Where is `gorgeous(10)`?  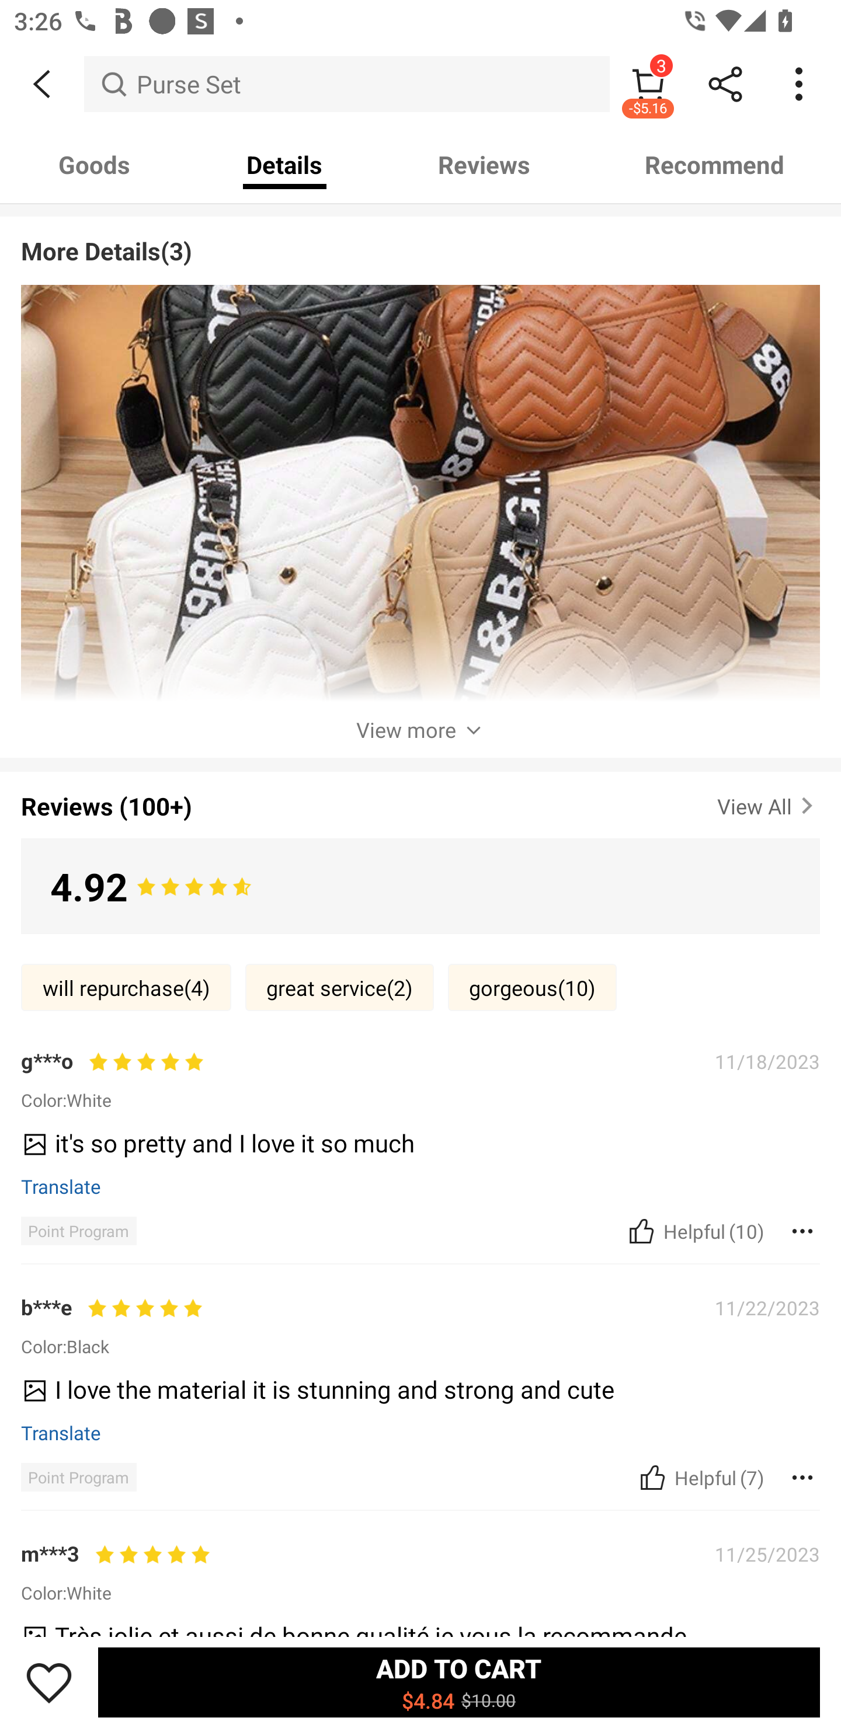
gorgeous(10) is located at coordinates (532, 987).